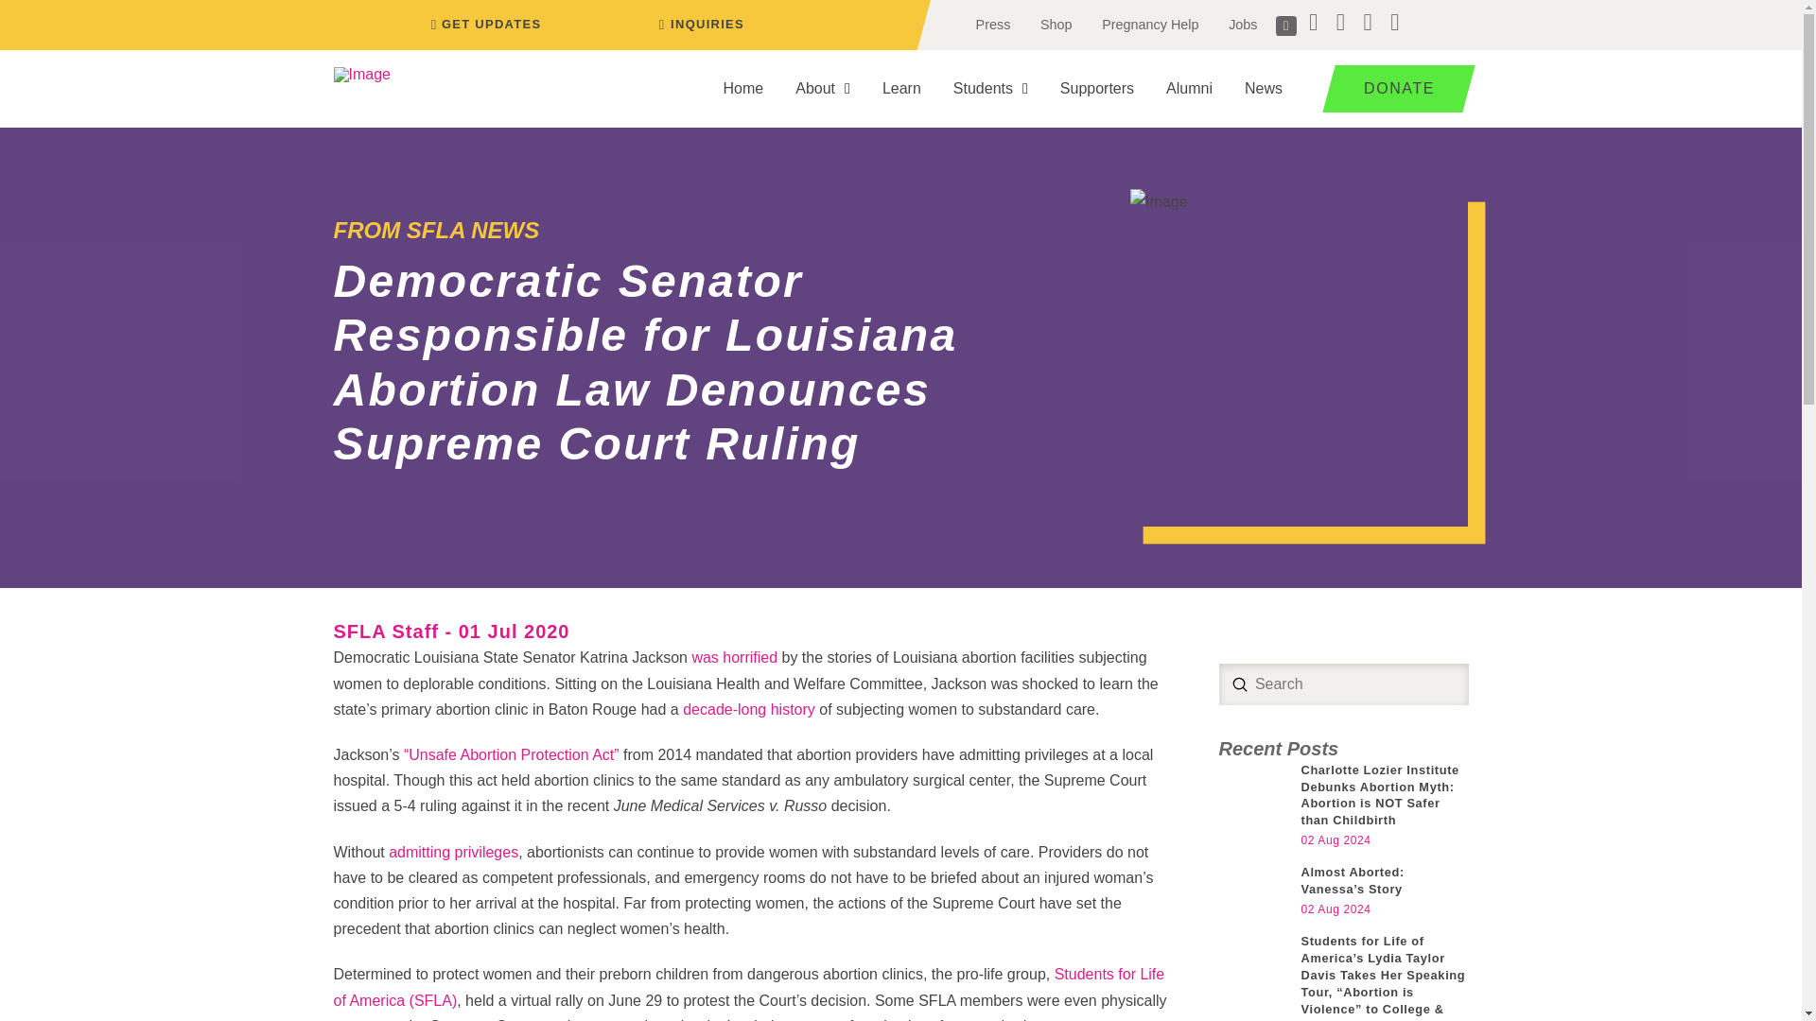  Describe the element at coordinates (1264, 89) in the screenshot. I see `News` at that location.